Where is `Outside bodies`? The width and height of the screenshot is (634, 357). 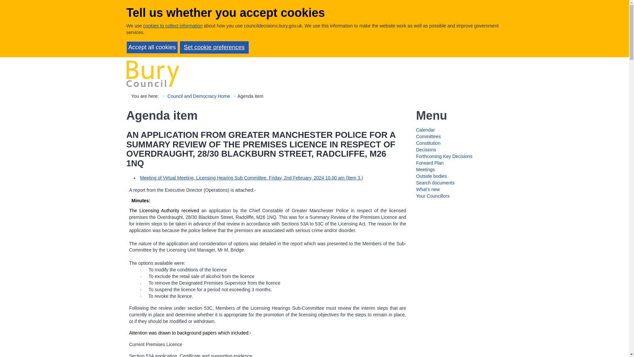 Outside bodies is located at coordinates (431, 176).